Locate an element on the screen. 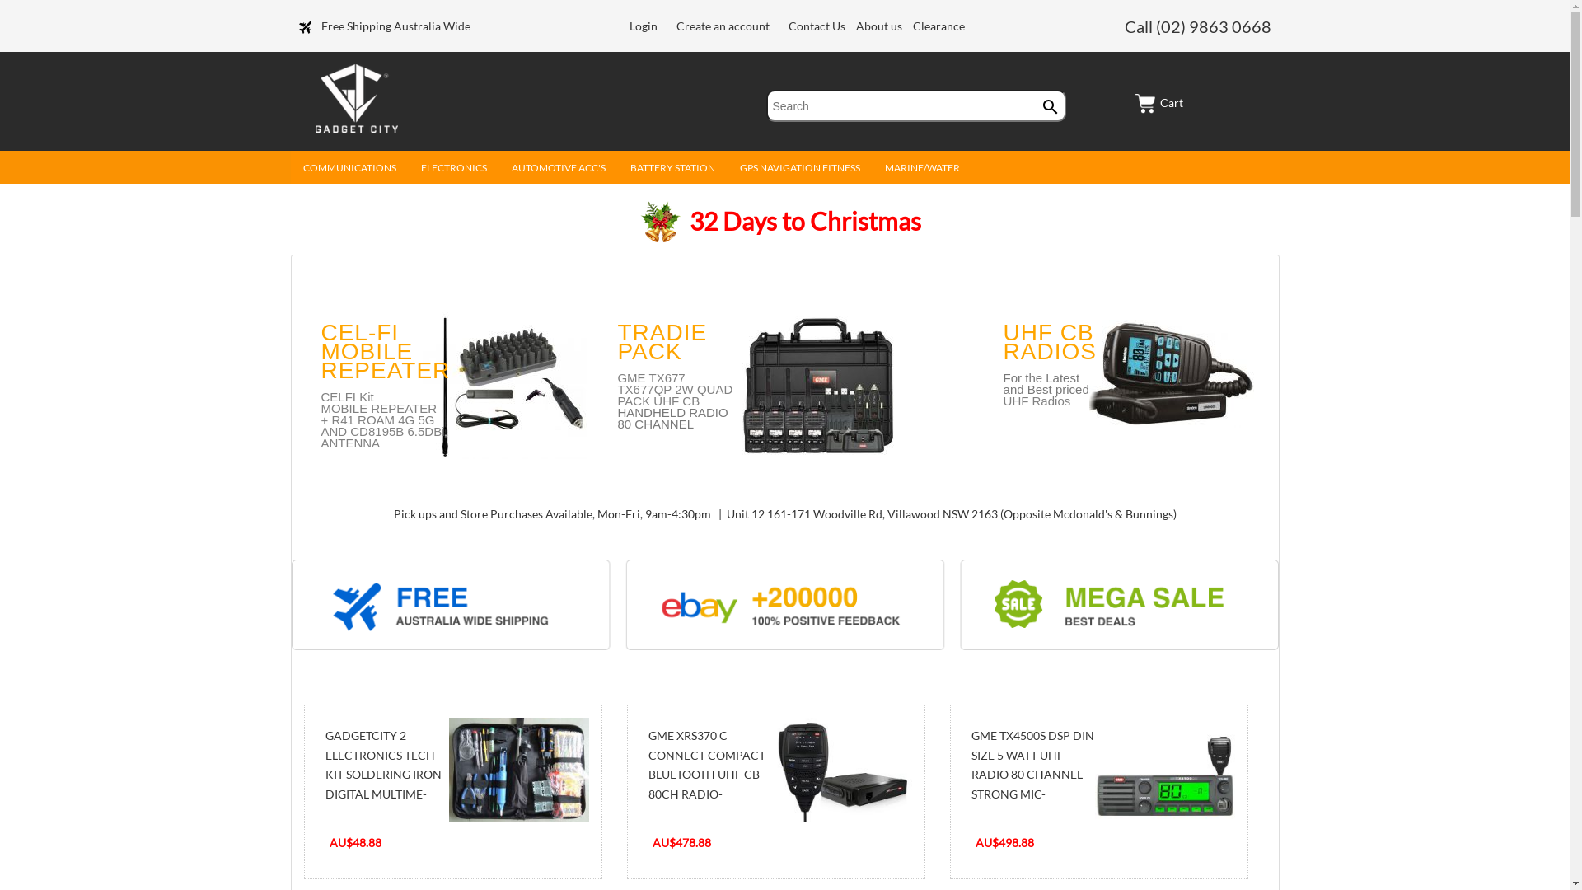 The image size is (1582, 890).   Cart is located at coordinates (1159, 102).